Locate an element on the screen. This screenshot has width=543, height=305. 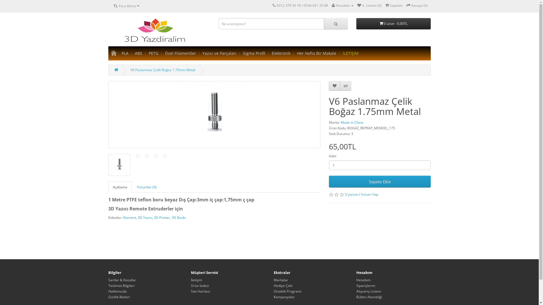
Sartlar & Kosullar is located at coordinates (122, 280).